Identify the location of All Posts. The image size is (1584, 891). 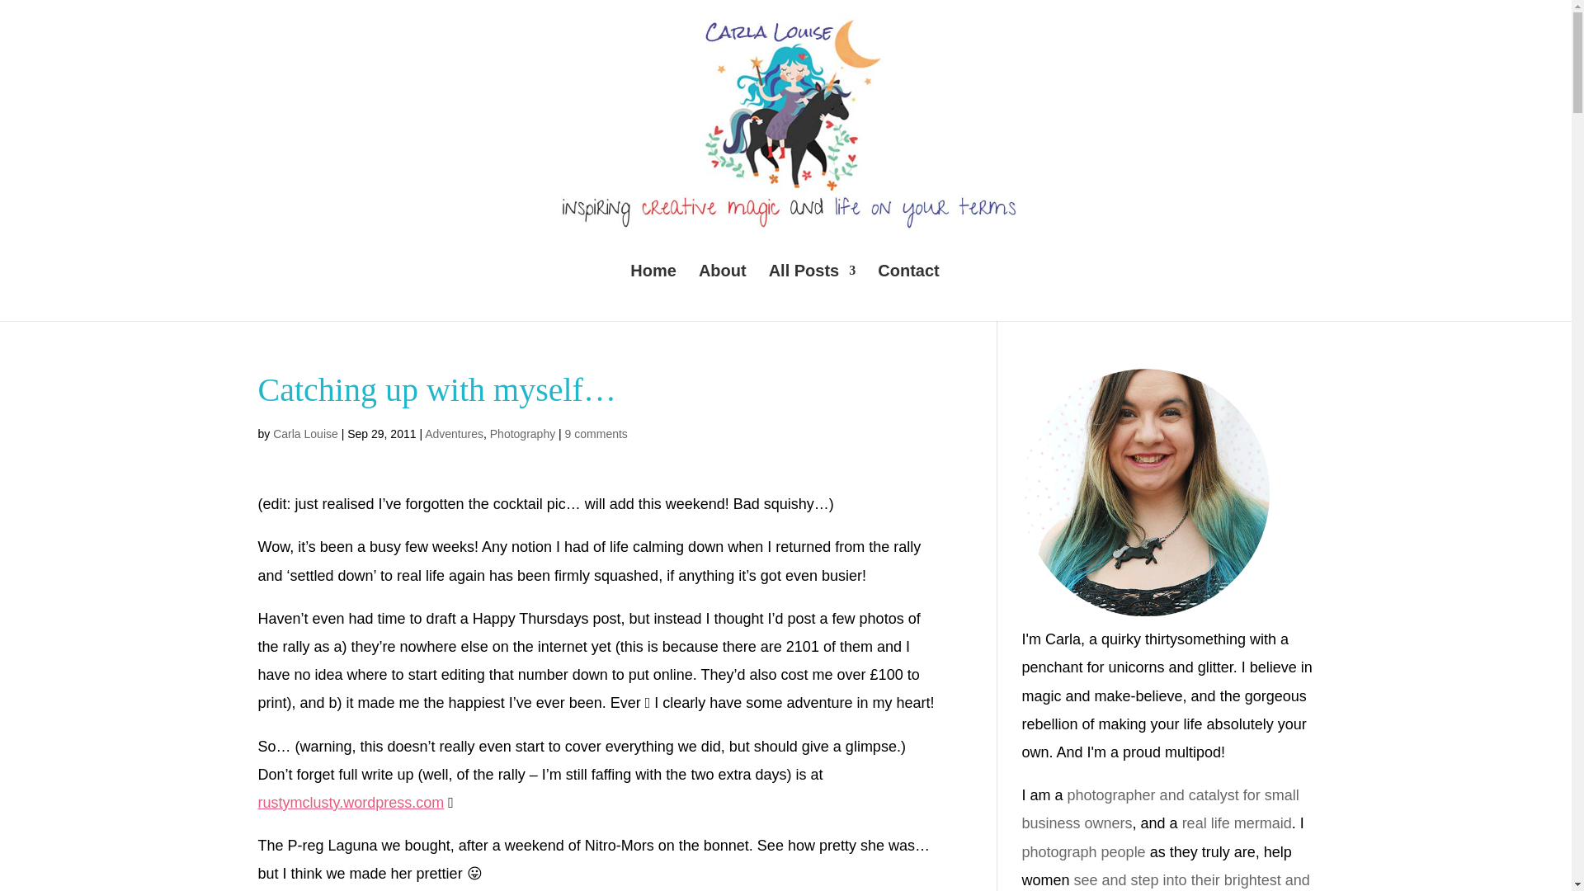
(812, 292).